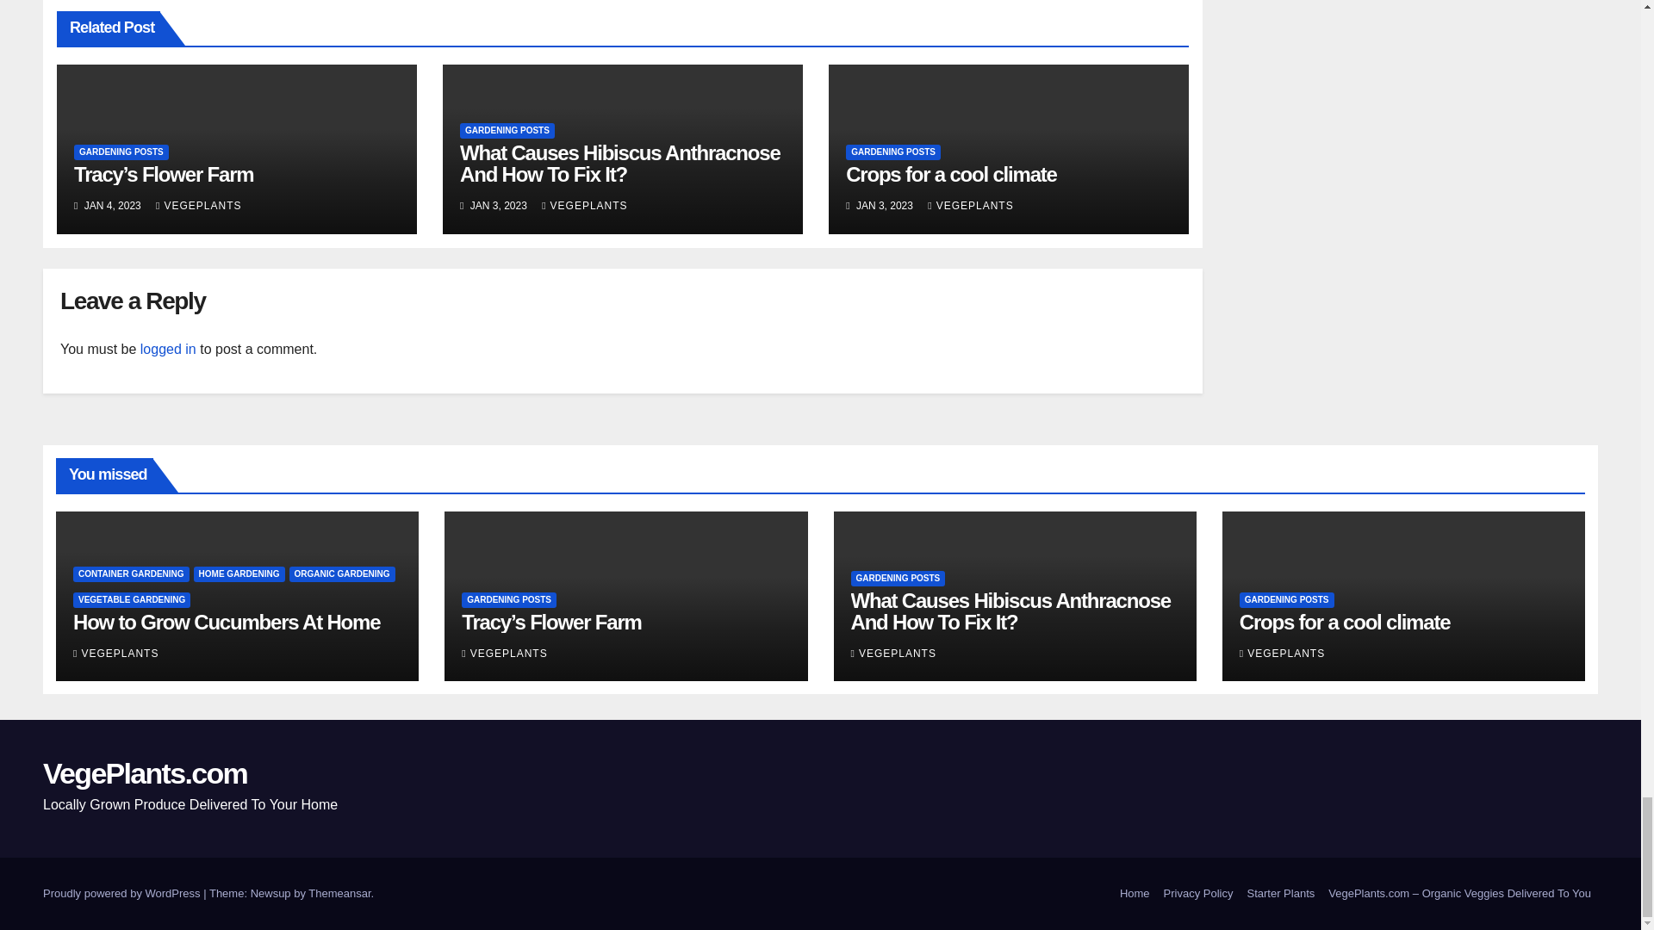 This screenshot has width=1654, height=930. I want to click on GARDENING POSTS, so click(507, 130).